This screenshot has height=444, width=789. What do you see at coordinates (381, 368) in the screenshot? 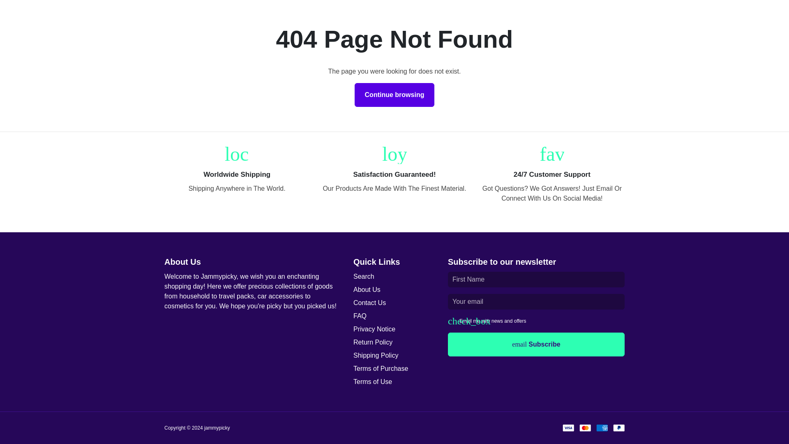
I see `Terms of Purchase` at bounding box center [381, 368].